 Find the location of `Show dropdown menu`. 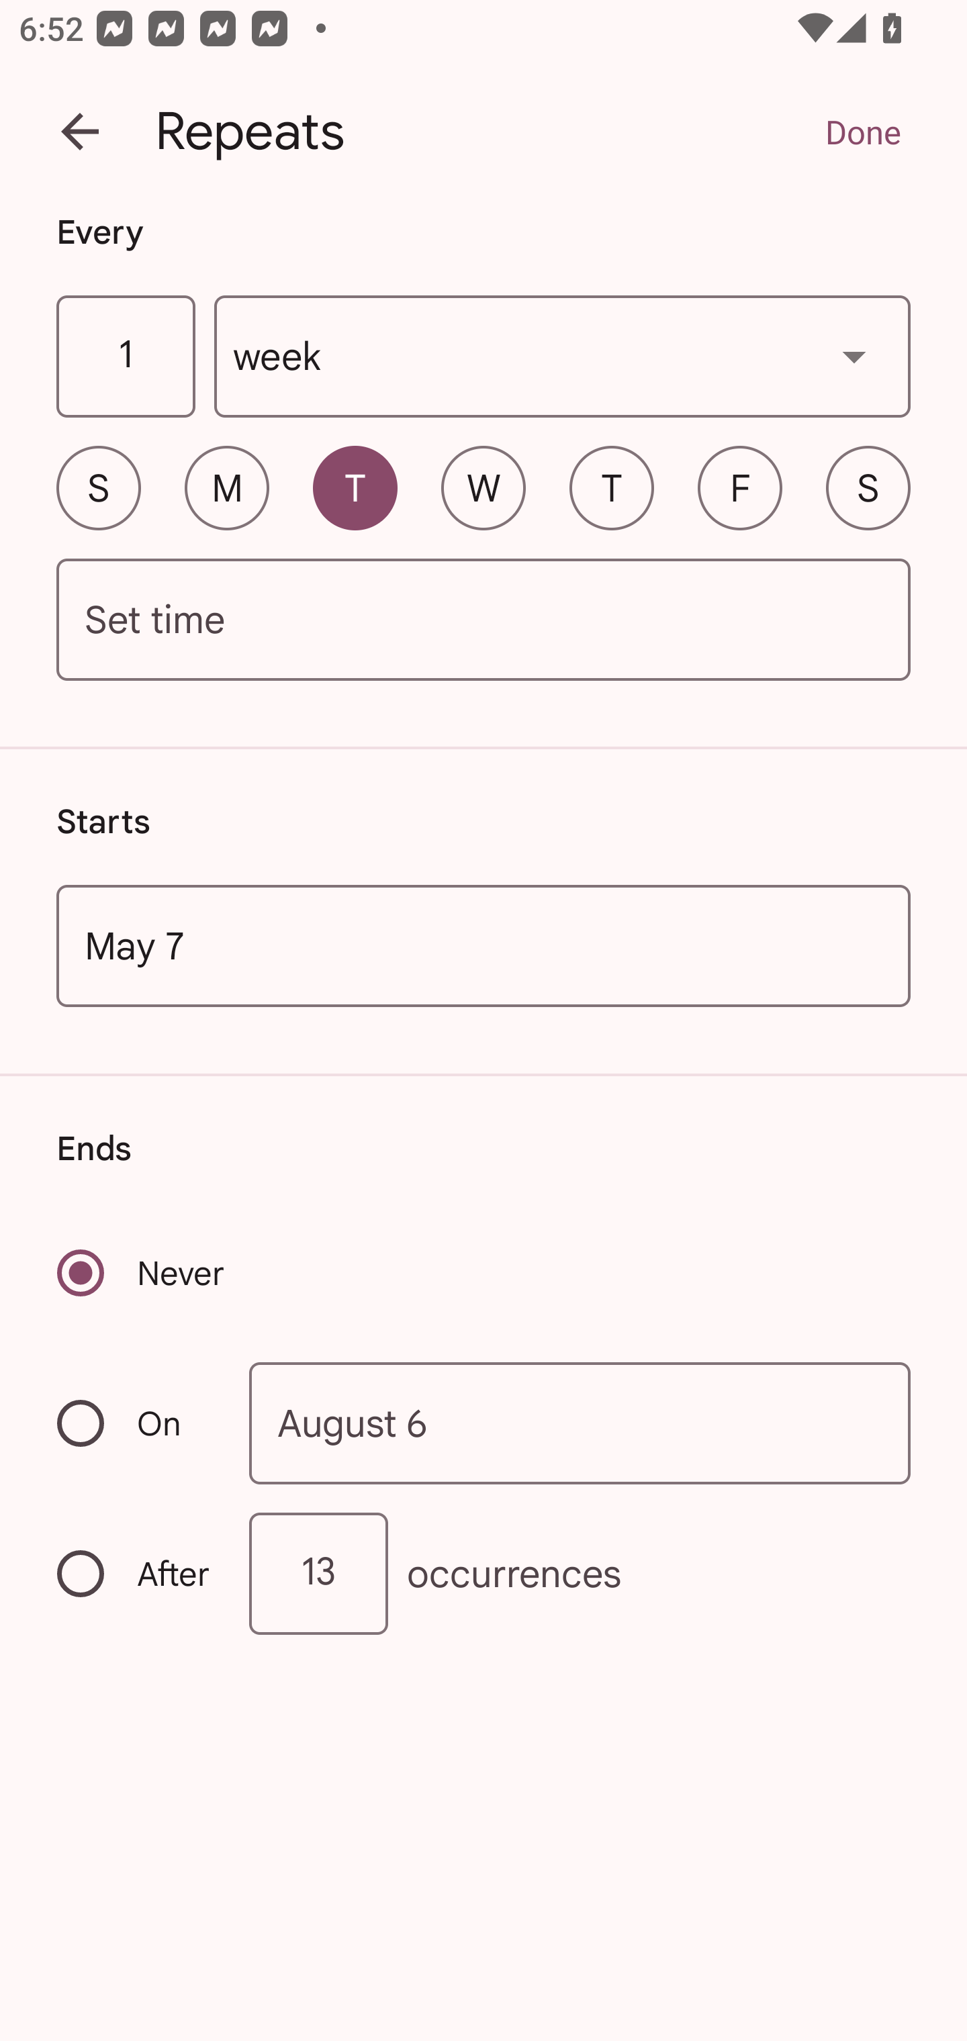

Show dropdown menu is located at coordinates (854, 356).